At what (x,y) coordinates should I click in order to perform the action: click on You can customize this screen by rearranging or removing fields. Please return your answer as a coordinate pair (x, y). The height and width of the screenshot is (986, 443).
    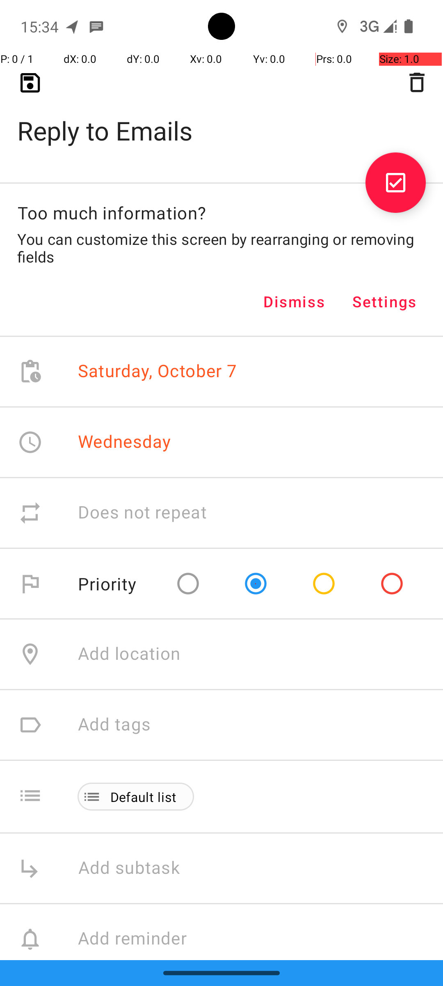
    Looking at the image, I should click on (221, 248).